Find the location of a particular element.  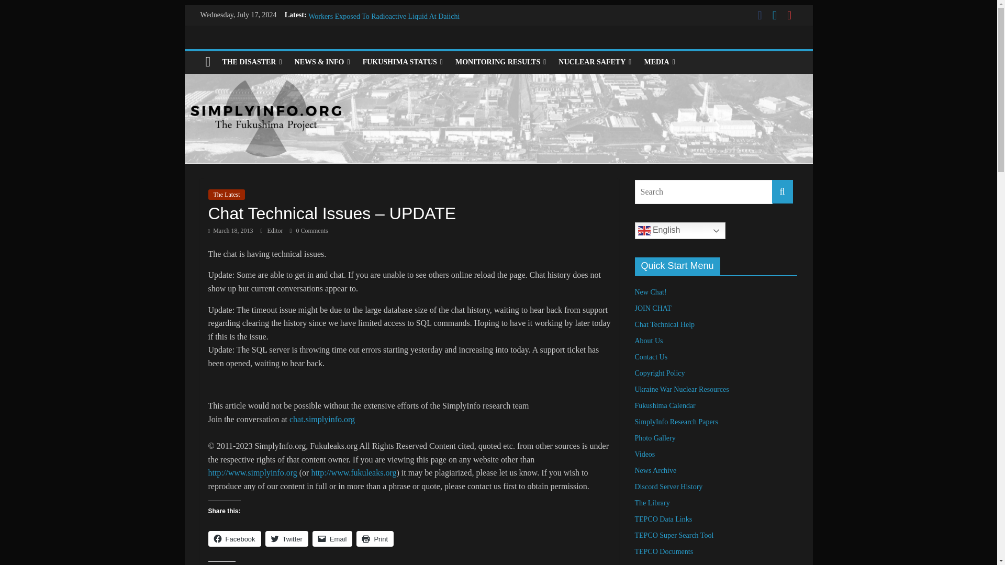

SimplyInfo.org: 13th Anniversary Report Fukushima Daiichi is located at coordinates (398, 28).